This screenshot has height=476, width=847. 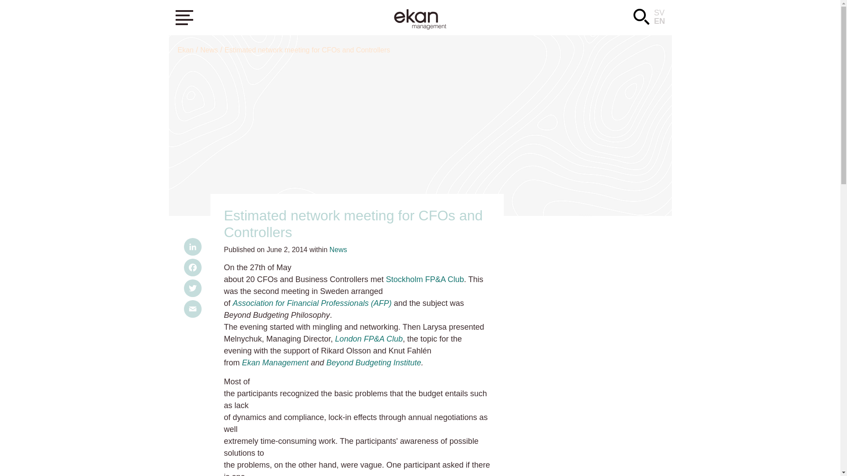 I want to click on email, so click(x=192, y=310).